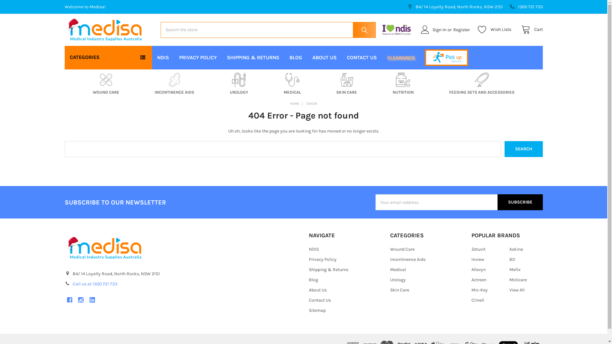 This screenshot has width=612, height=344. Describe the element at coordinates (596, 323) in the screenshot. I see `Top of Page` at that location.